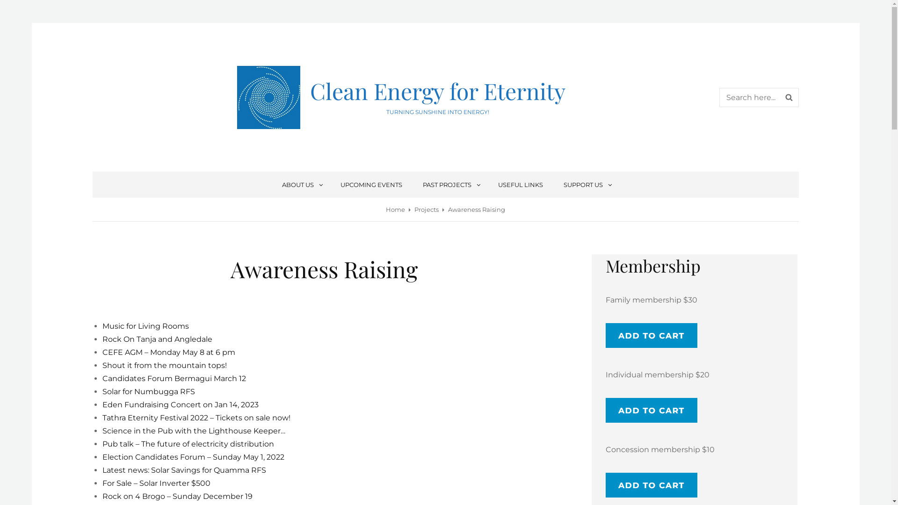 The image size is (898, 505). I want to click on Shout it from the mountain tops!, so click(164, 366).